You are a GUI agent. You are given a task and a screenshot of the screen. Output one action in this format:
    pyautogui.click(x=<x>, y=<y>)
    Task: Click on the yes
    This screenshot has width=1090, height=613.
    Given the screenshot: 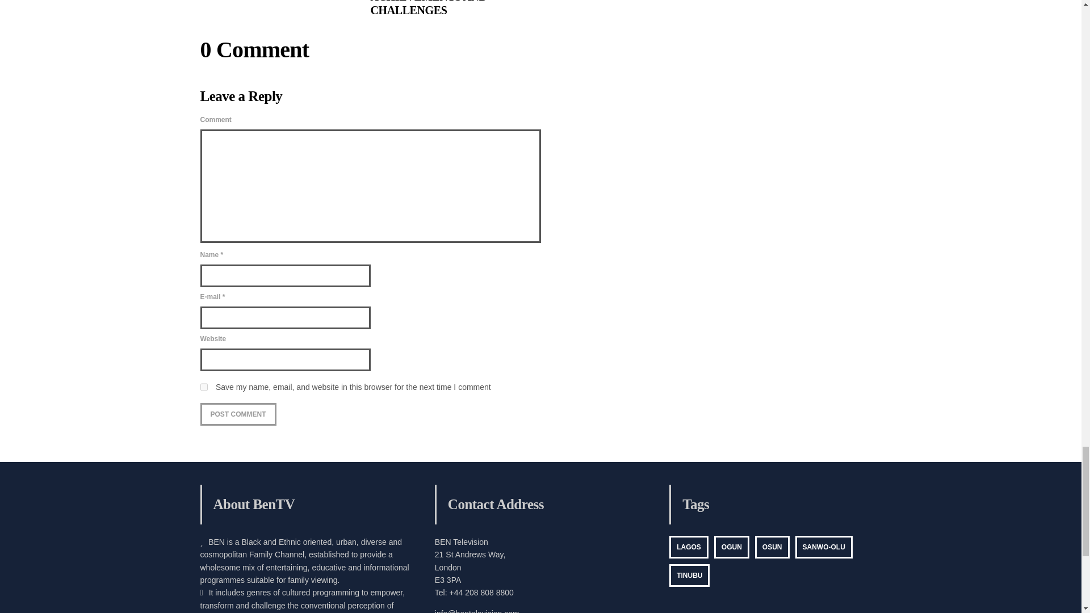 What is the action you would take?
    pyautogui.click(x=203, y=387)
    